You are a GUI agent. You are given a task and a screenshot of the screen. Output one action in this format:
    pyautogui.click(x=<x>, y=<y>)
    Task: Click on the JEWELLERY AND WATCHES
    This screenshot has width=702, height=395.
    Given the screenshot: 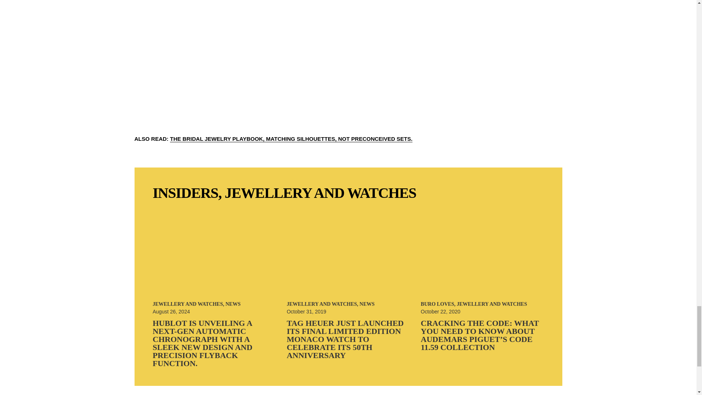 What is the action you would take?
    pyautogui.click(x=320, y=193)
    